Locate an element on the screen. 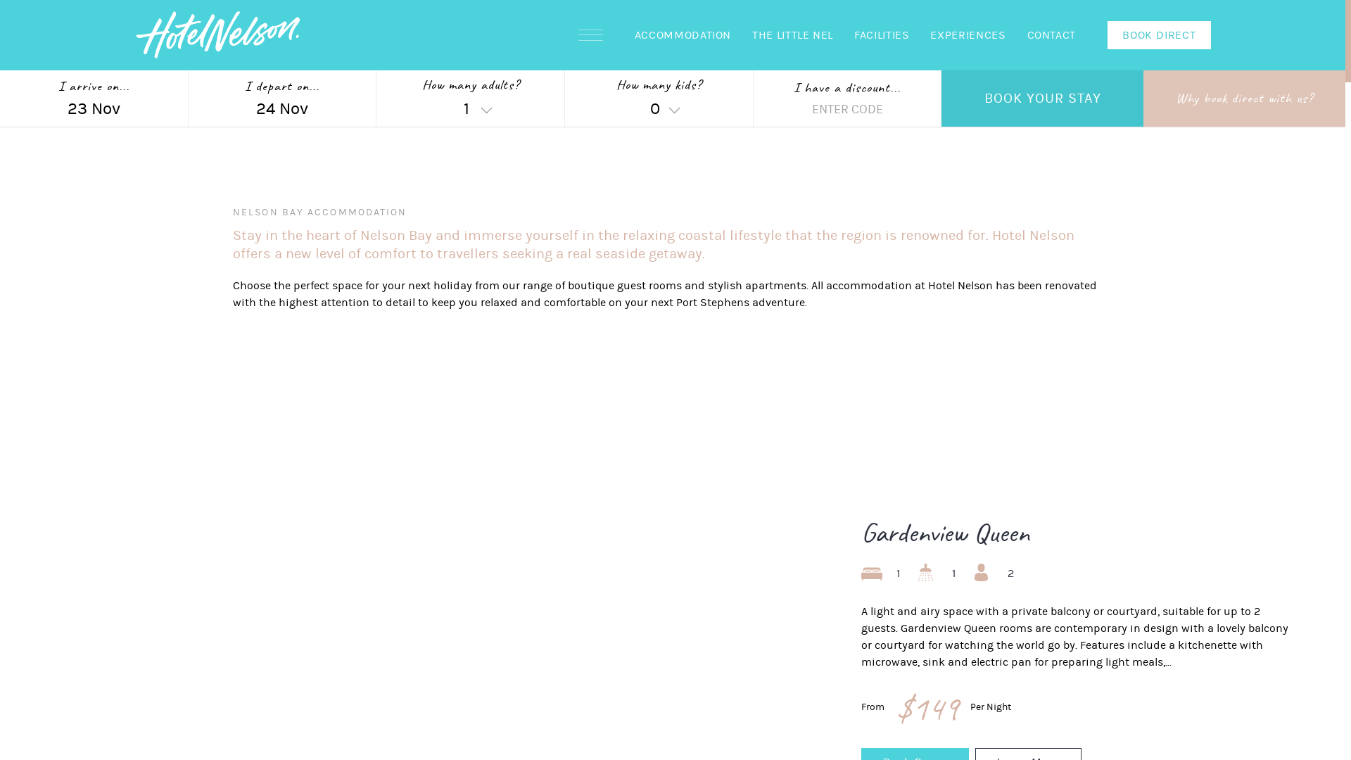 The height and width of the screenshot is (760, 1351). BOOK DIRECT is located at coordinates (1160, 35).